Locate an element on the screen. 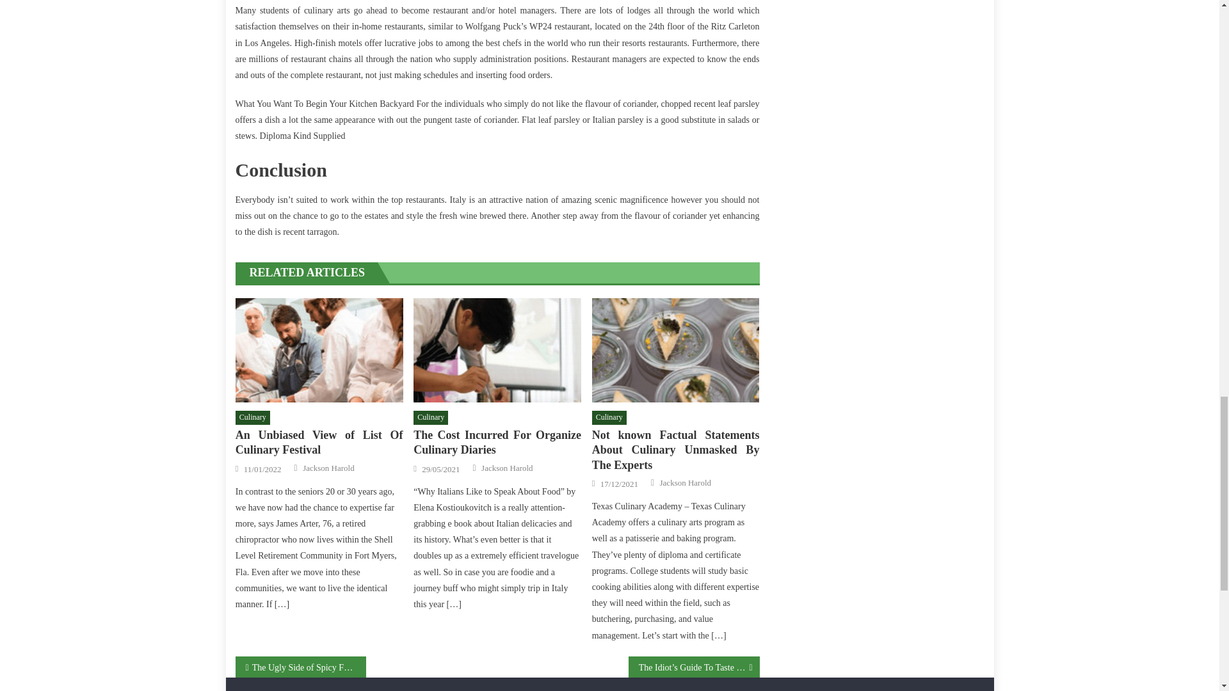 The width and height of the screenshot is (1229, 691). Jackson Harold is located at coordinates (328, 468).